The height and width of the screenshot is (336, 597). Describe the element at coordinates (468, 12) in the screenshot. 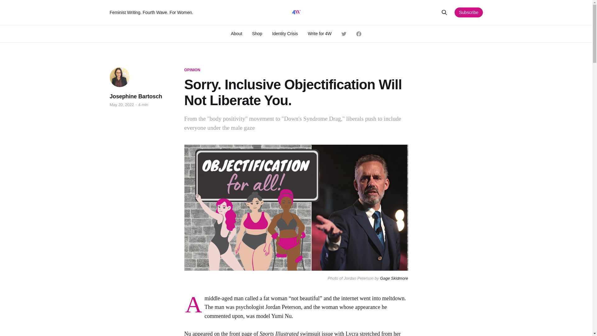

I see `Subscribe` at that location.